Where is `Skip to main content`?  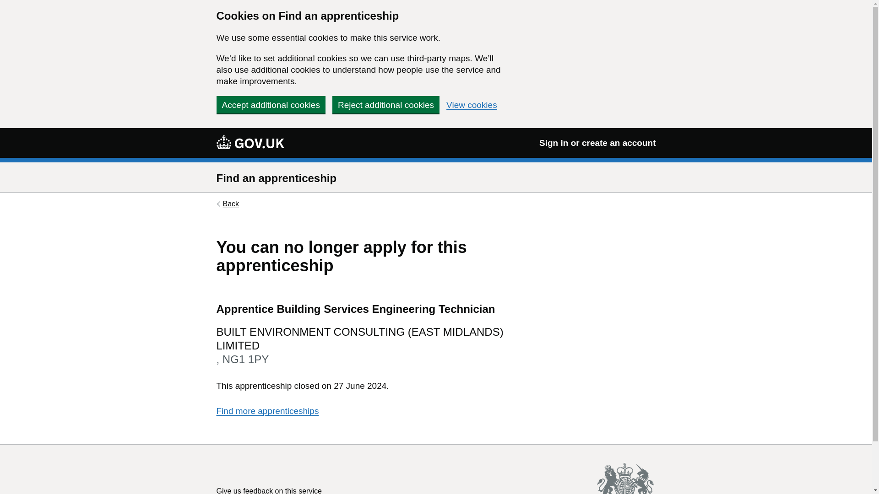
Skip to main content is located at coordinates (7, 5).